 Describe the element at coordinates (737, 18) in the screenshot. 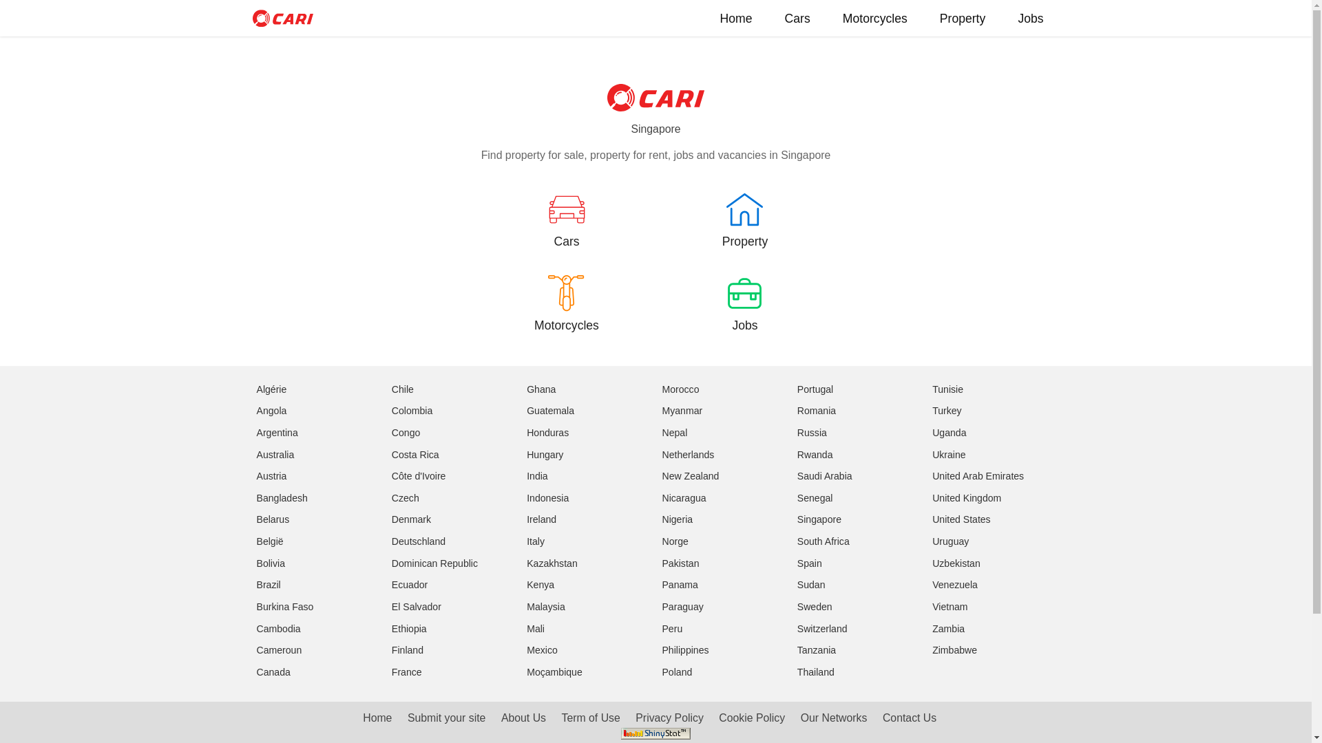

I see `Home` at that location.